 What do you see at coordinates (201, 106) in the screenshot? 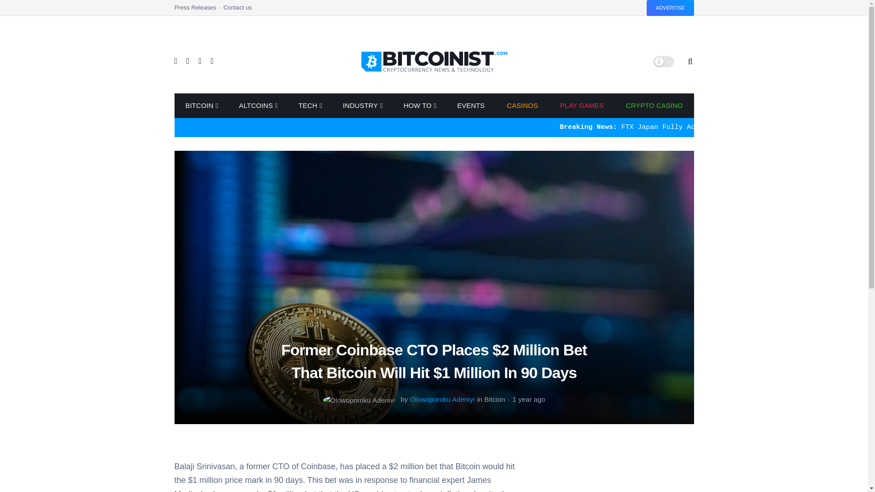
I see `BITCOIN` at bounding box center [201, 106].